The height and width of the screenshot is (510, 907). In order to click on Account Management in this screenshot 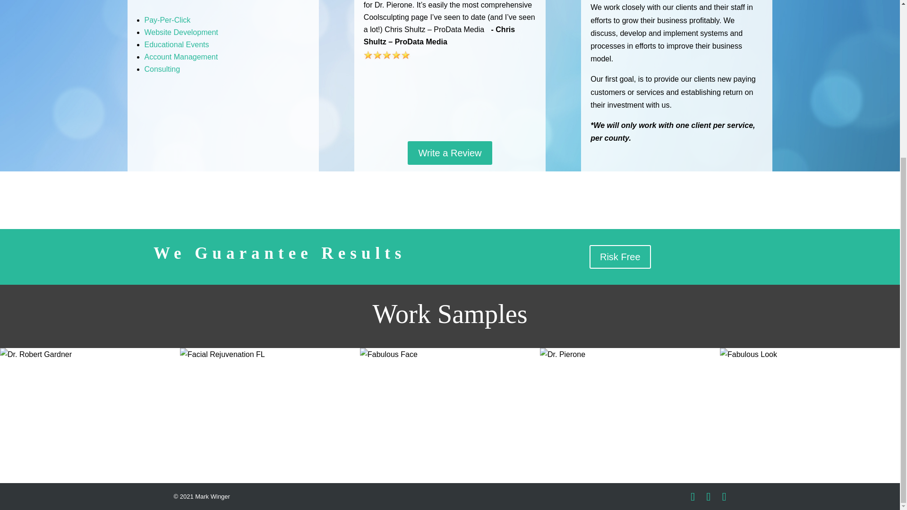, I will do `click(181, 57)`.